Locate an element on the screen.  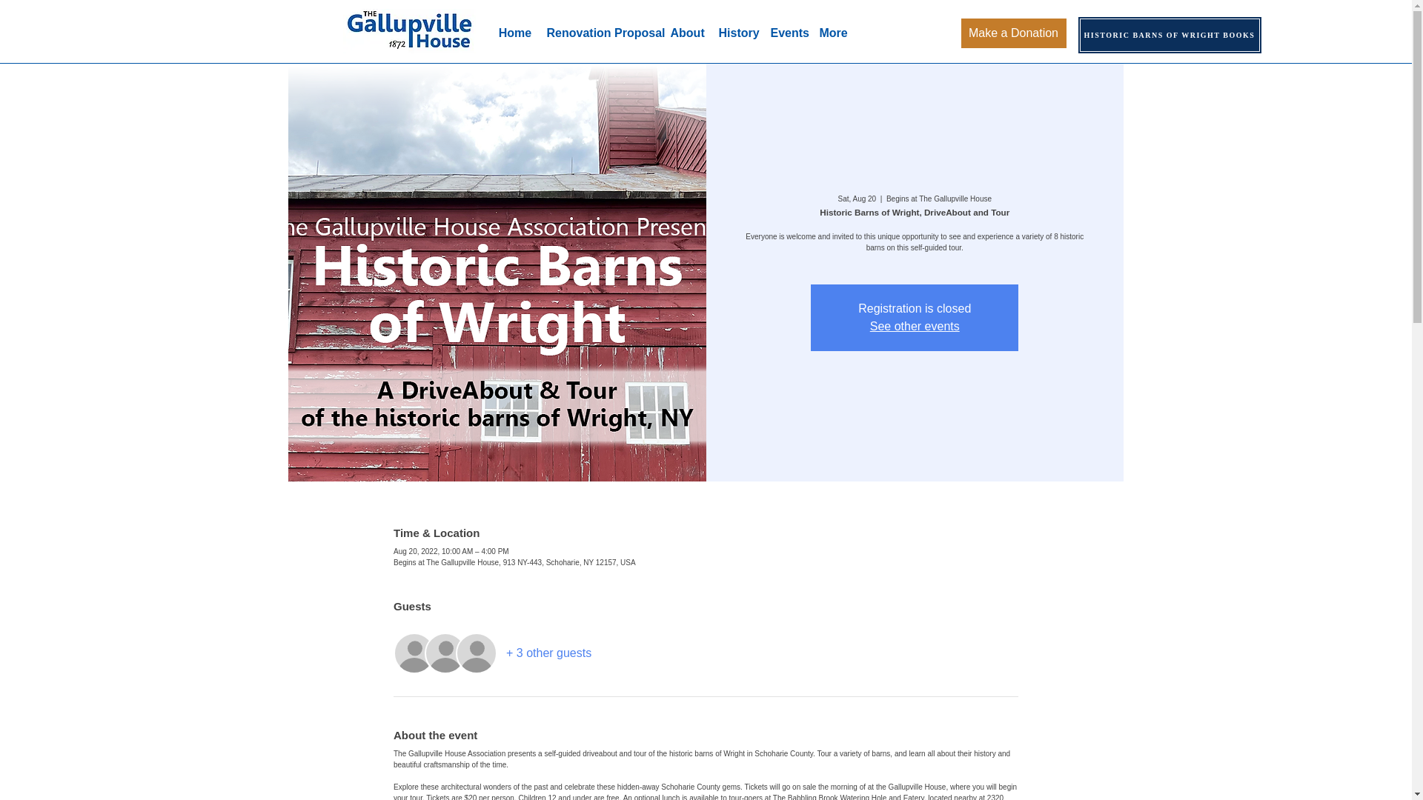
History is located at coordinates (737, 33).